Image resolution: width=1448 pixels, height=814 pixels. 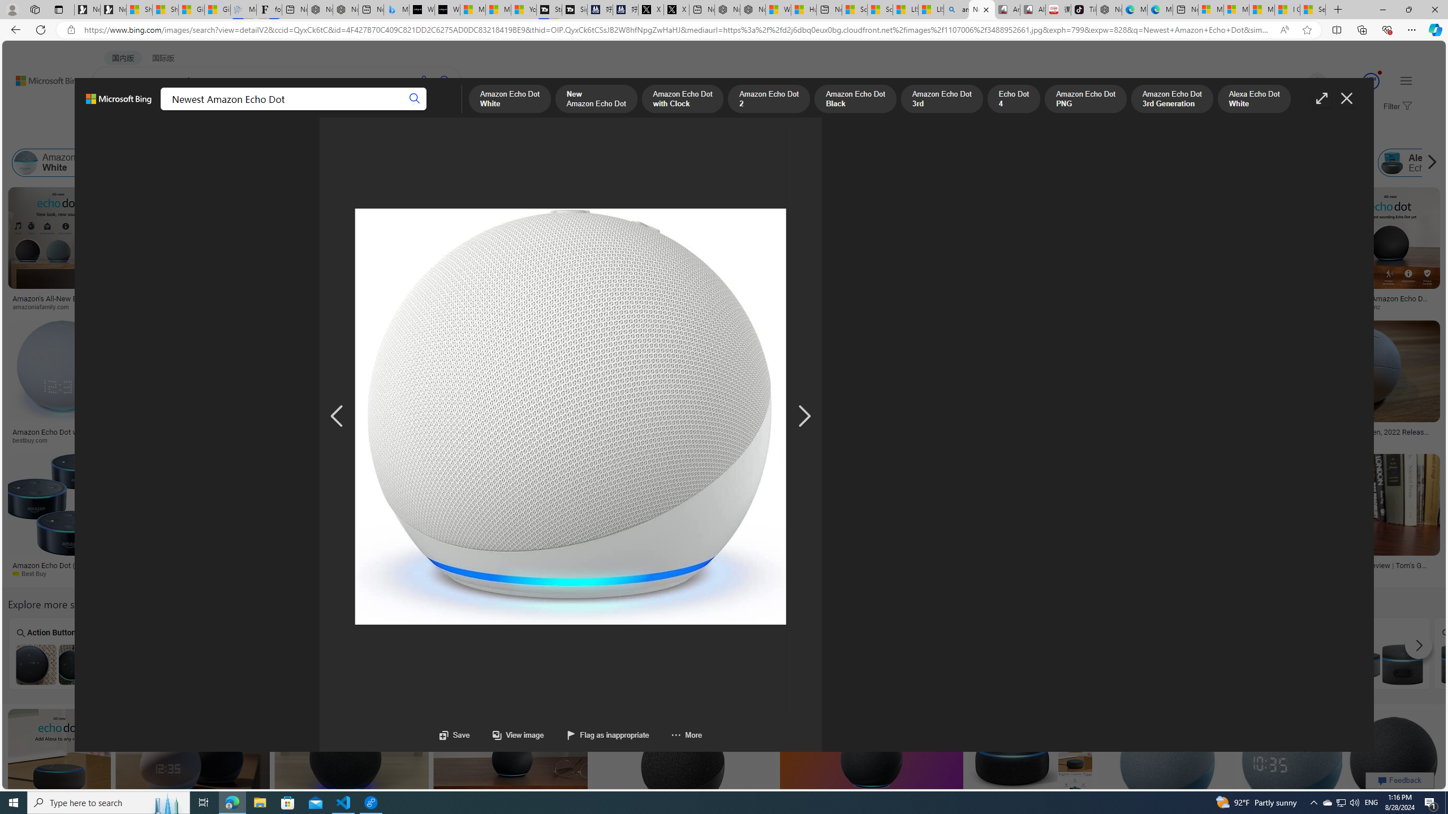 I want to click on Color, so click(x=173, y=135).